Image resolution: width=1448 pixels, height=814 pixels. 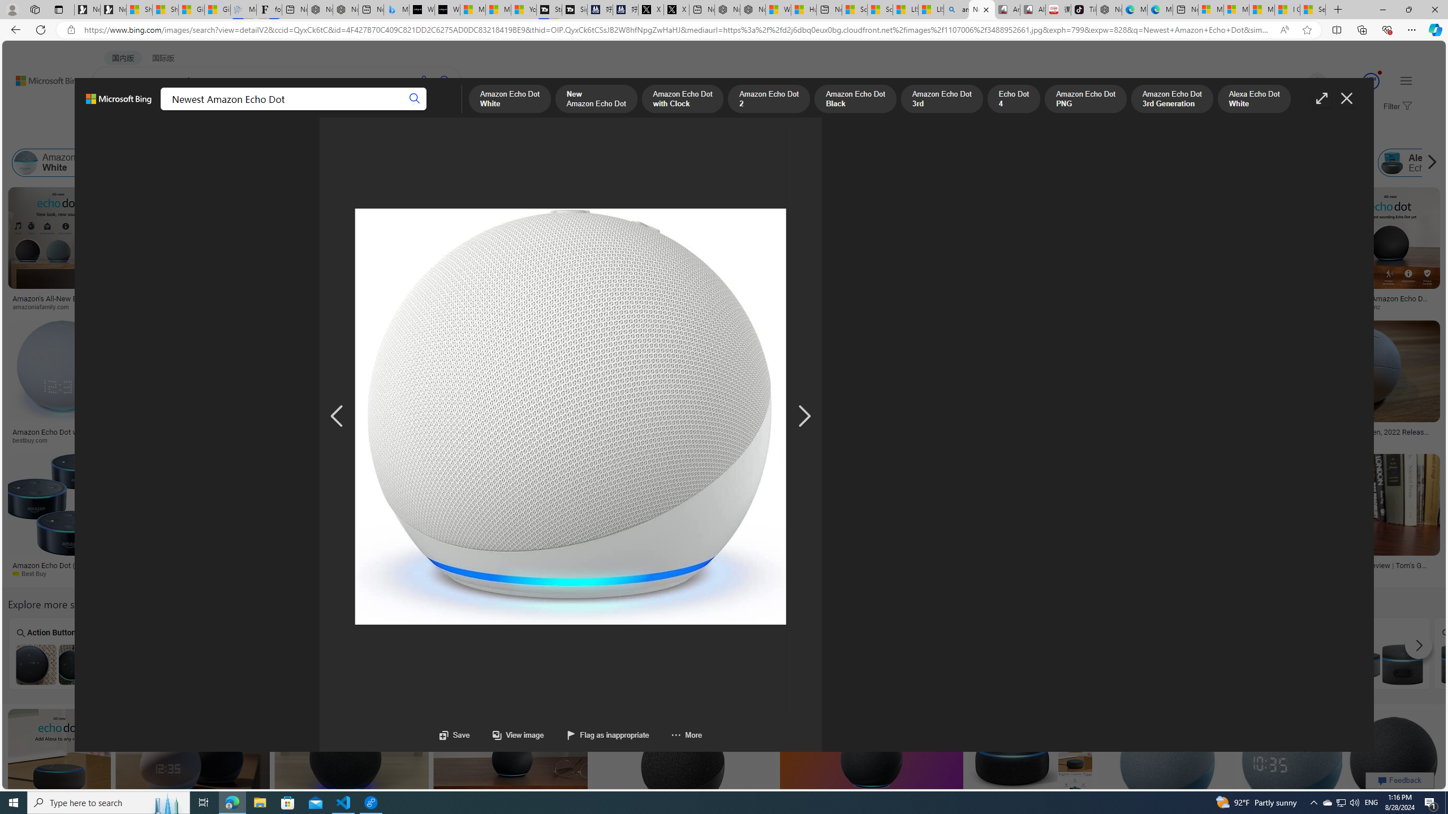 I want to click on Color, so click(x=173, y=135).